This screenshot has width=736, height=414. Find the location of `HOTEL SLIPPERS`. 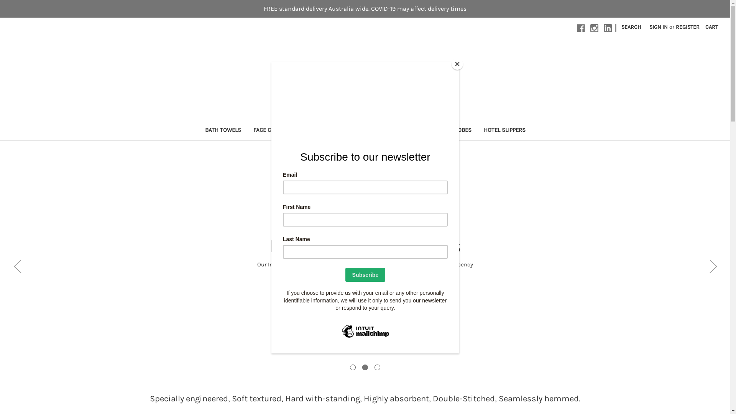

HOTEL SLIPPERS is located at coordinates (504, 131).